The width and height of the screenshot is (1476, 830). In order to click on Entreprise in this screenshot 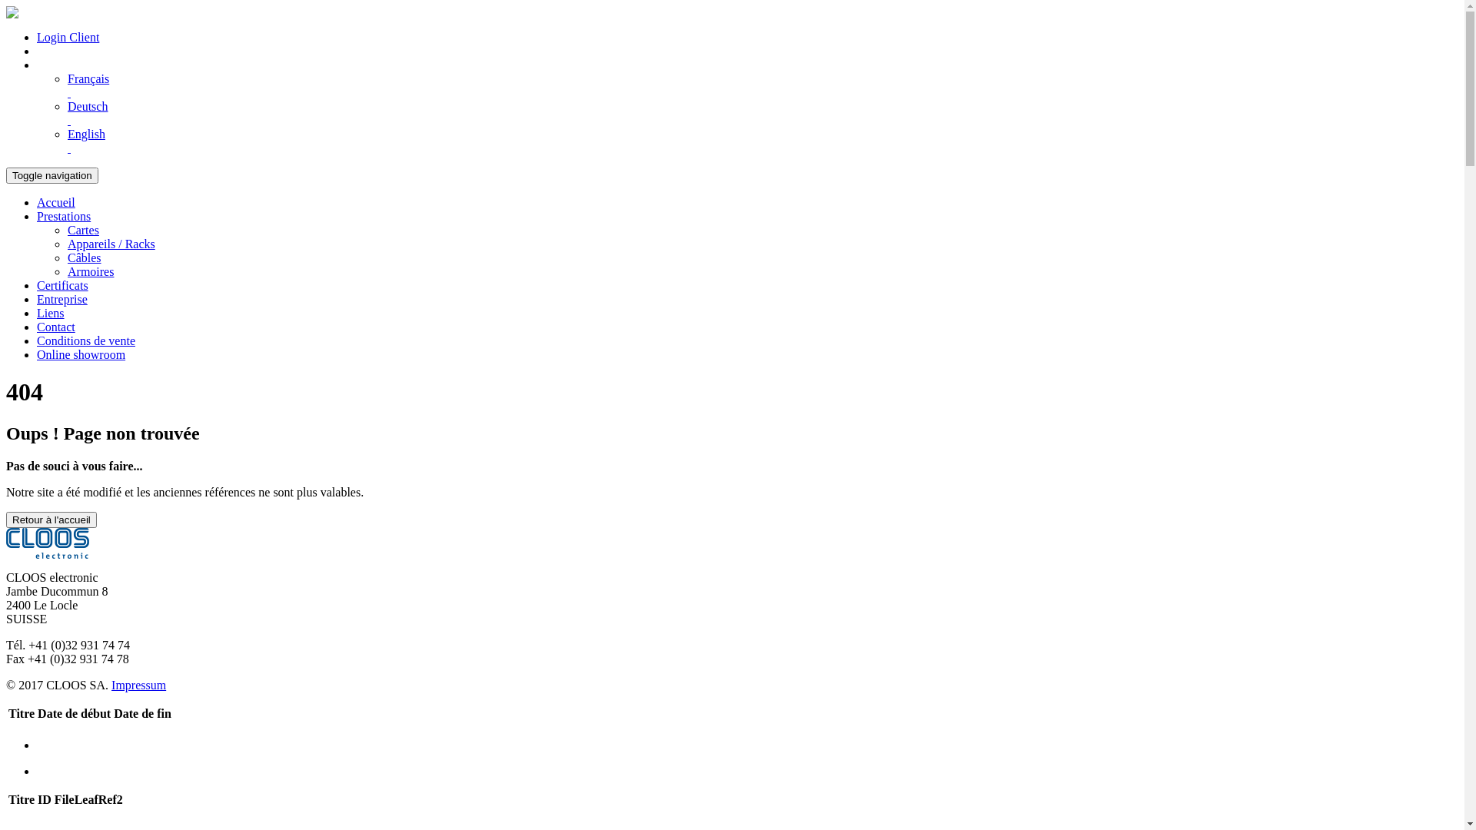, I will do `click(62, 300)`.